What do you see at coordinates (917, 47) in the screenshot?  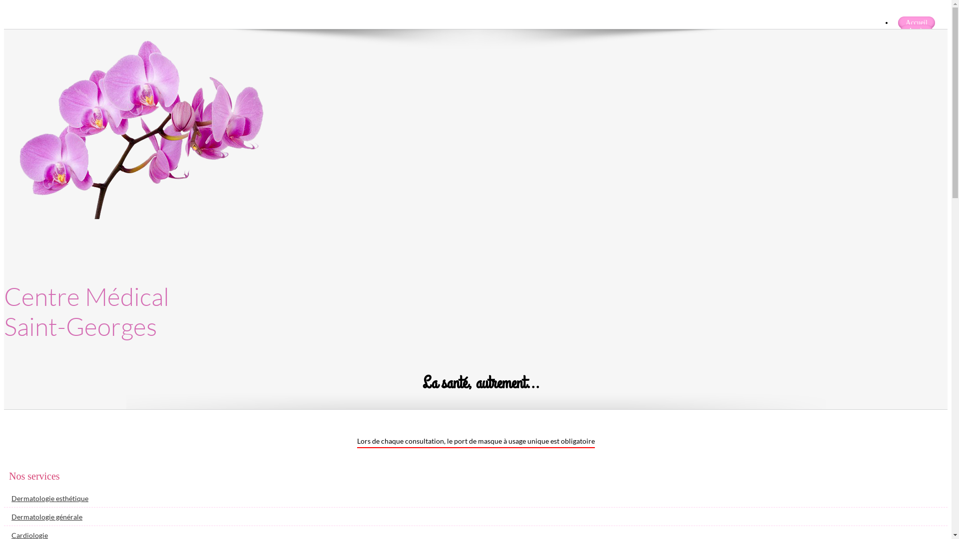 I see `Documents` at bounding box center [917, 47].